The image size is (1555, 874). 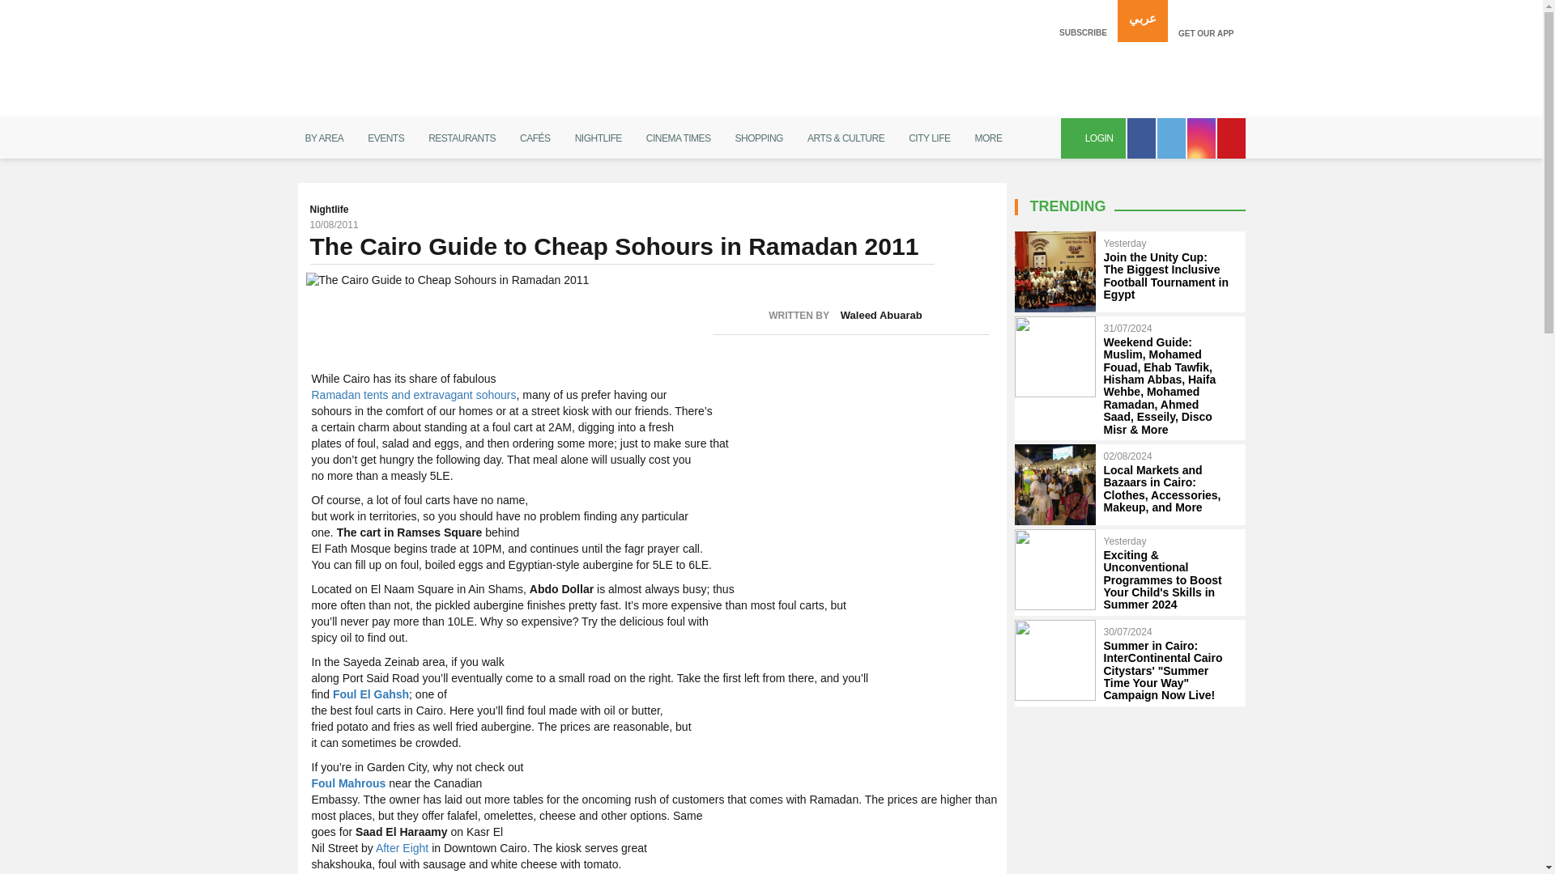 What do you see at coordinates (1093, 138) in the screenshot?
I see `LOGIN` at bounding box center [1093, 138].